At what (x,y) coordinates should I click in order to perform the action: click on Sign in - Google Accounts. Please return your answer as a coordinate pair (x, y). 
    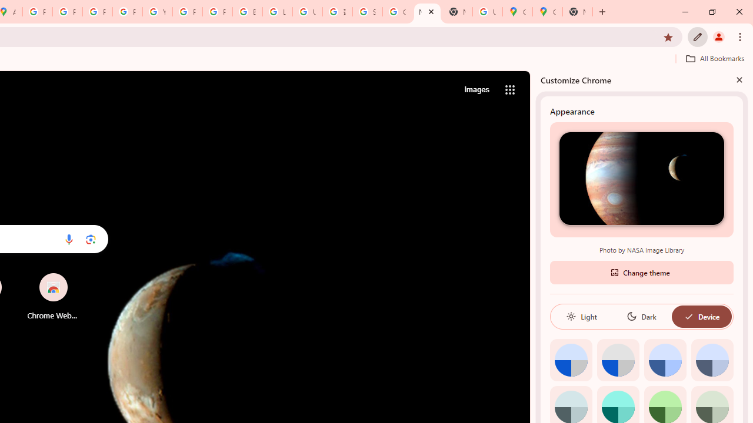
    Looking at the image, I should click on (367, 12).